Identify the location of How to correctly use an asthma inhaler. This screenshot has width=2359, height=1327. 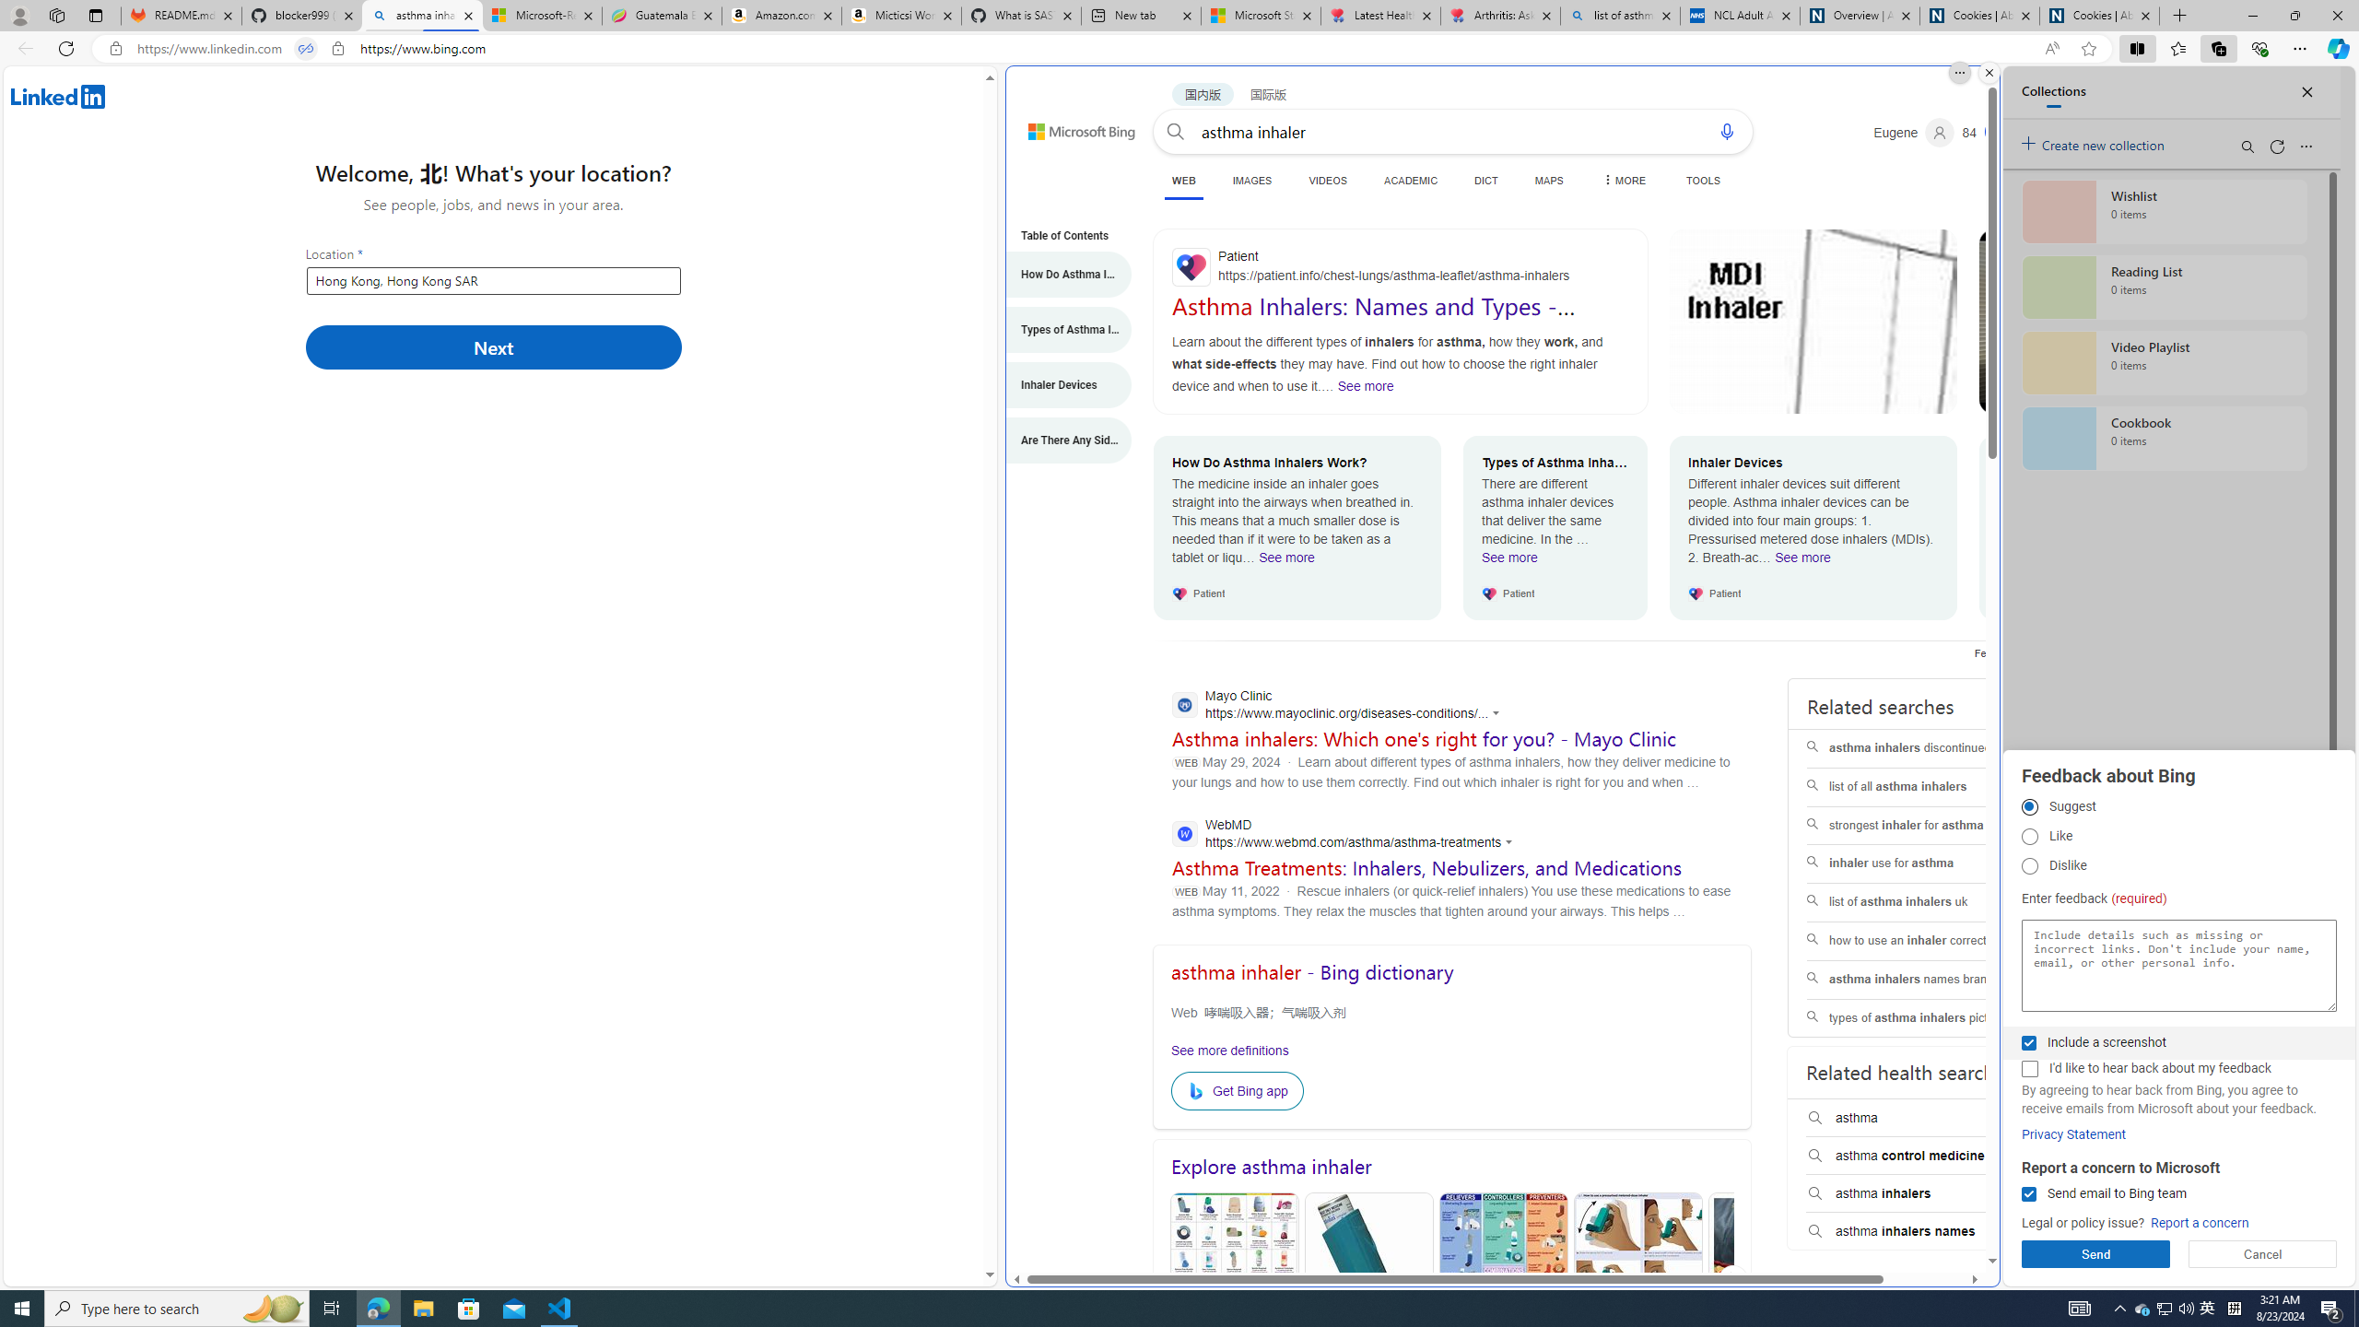
(2123, 322).